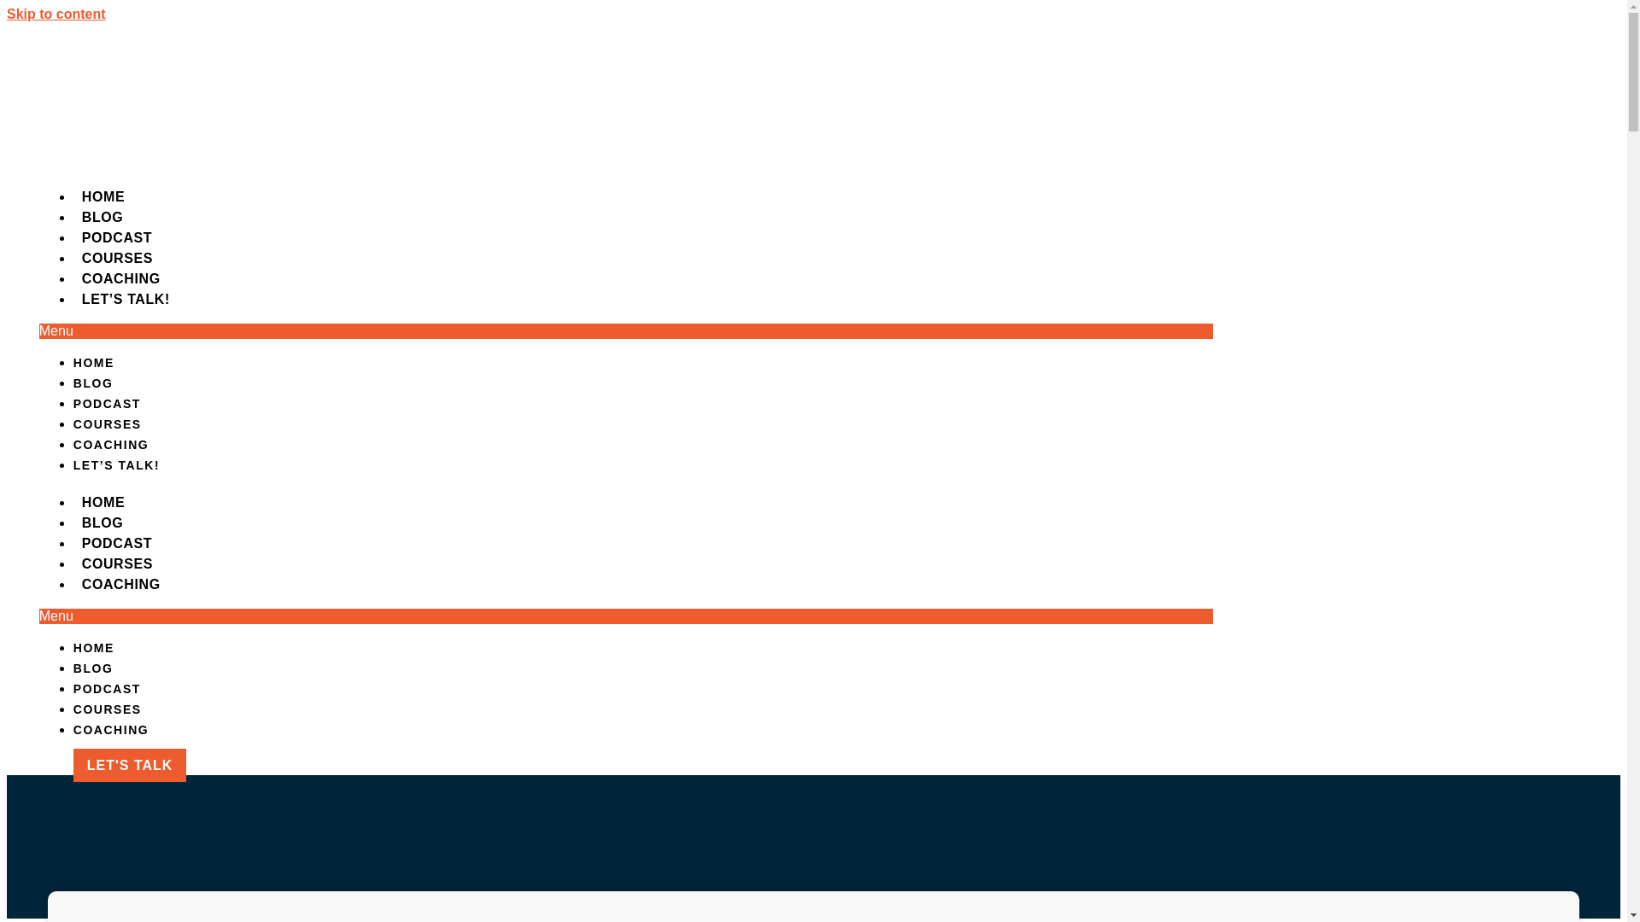  I want to click on COACHING, so click(121, 278).